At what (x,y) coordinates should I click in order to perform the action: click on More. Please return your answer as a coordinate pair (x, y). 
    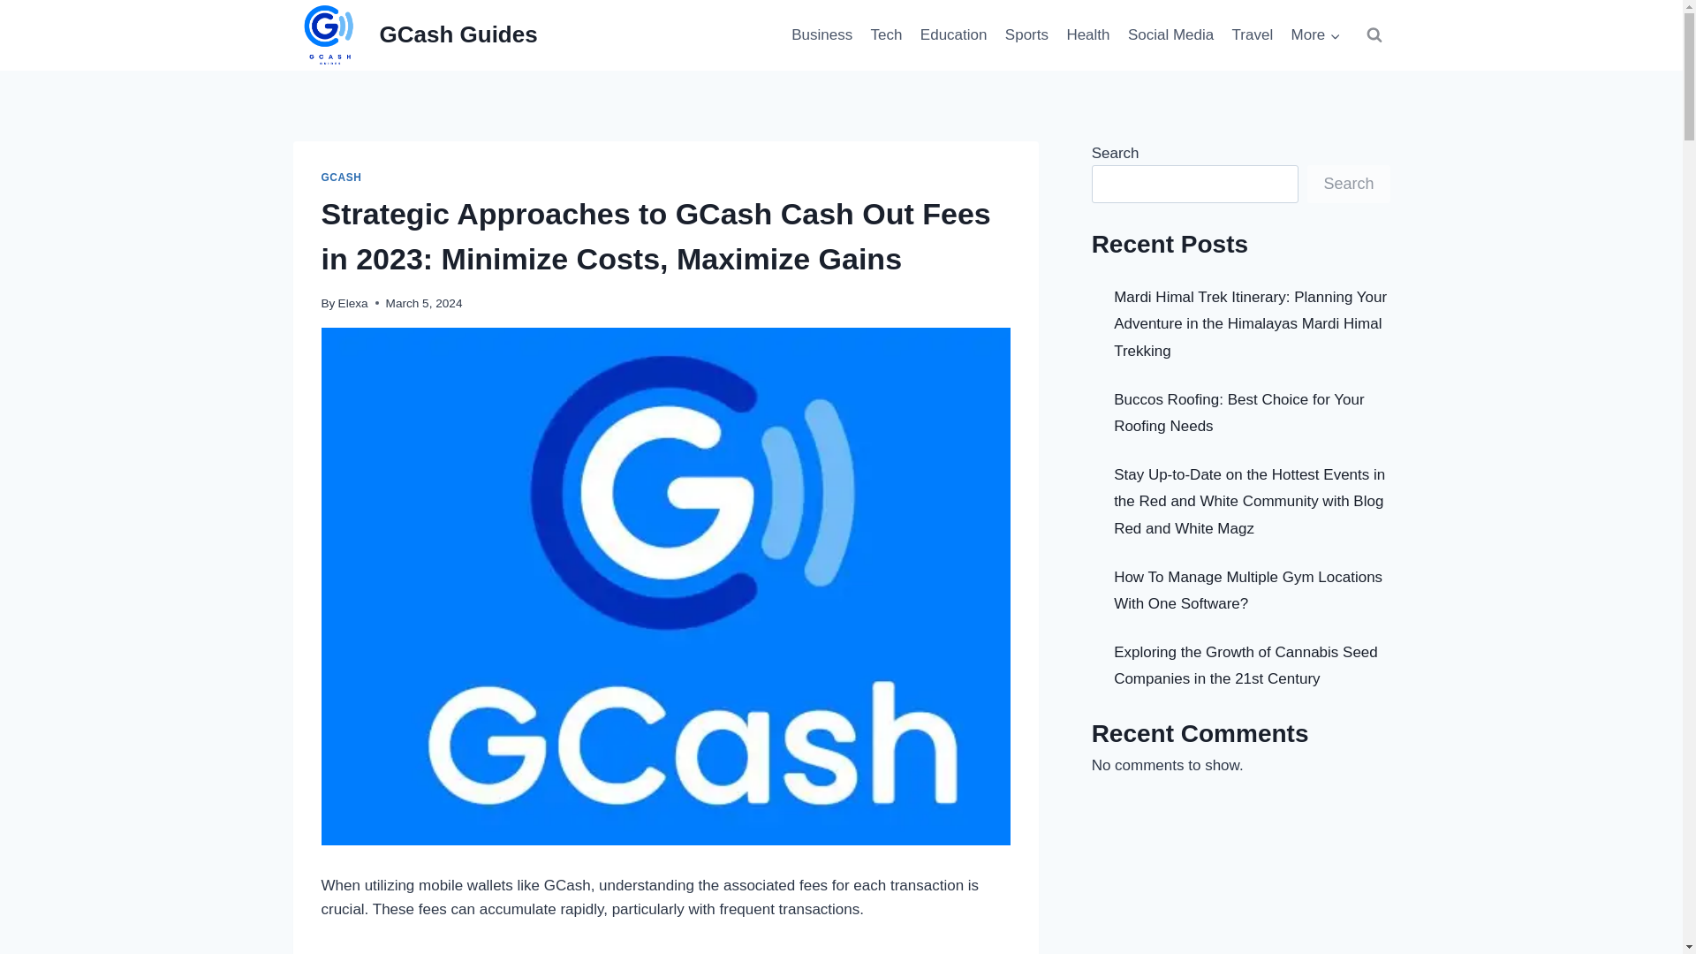
    Looking at the image, I should click on (1314, 35).